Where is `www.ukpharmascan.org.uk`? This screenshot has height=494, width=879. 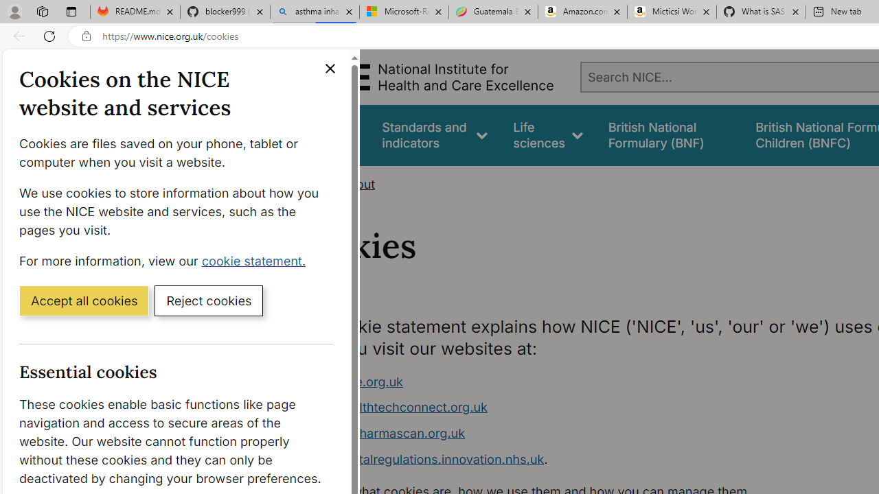
www.ukpharmascan.org.uk is located at coordinates (562, 434).